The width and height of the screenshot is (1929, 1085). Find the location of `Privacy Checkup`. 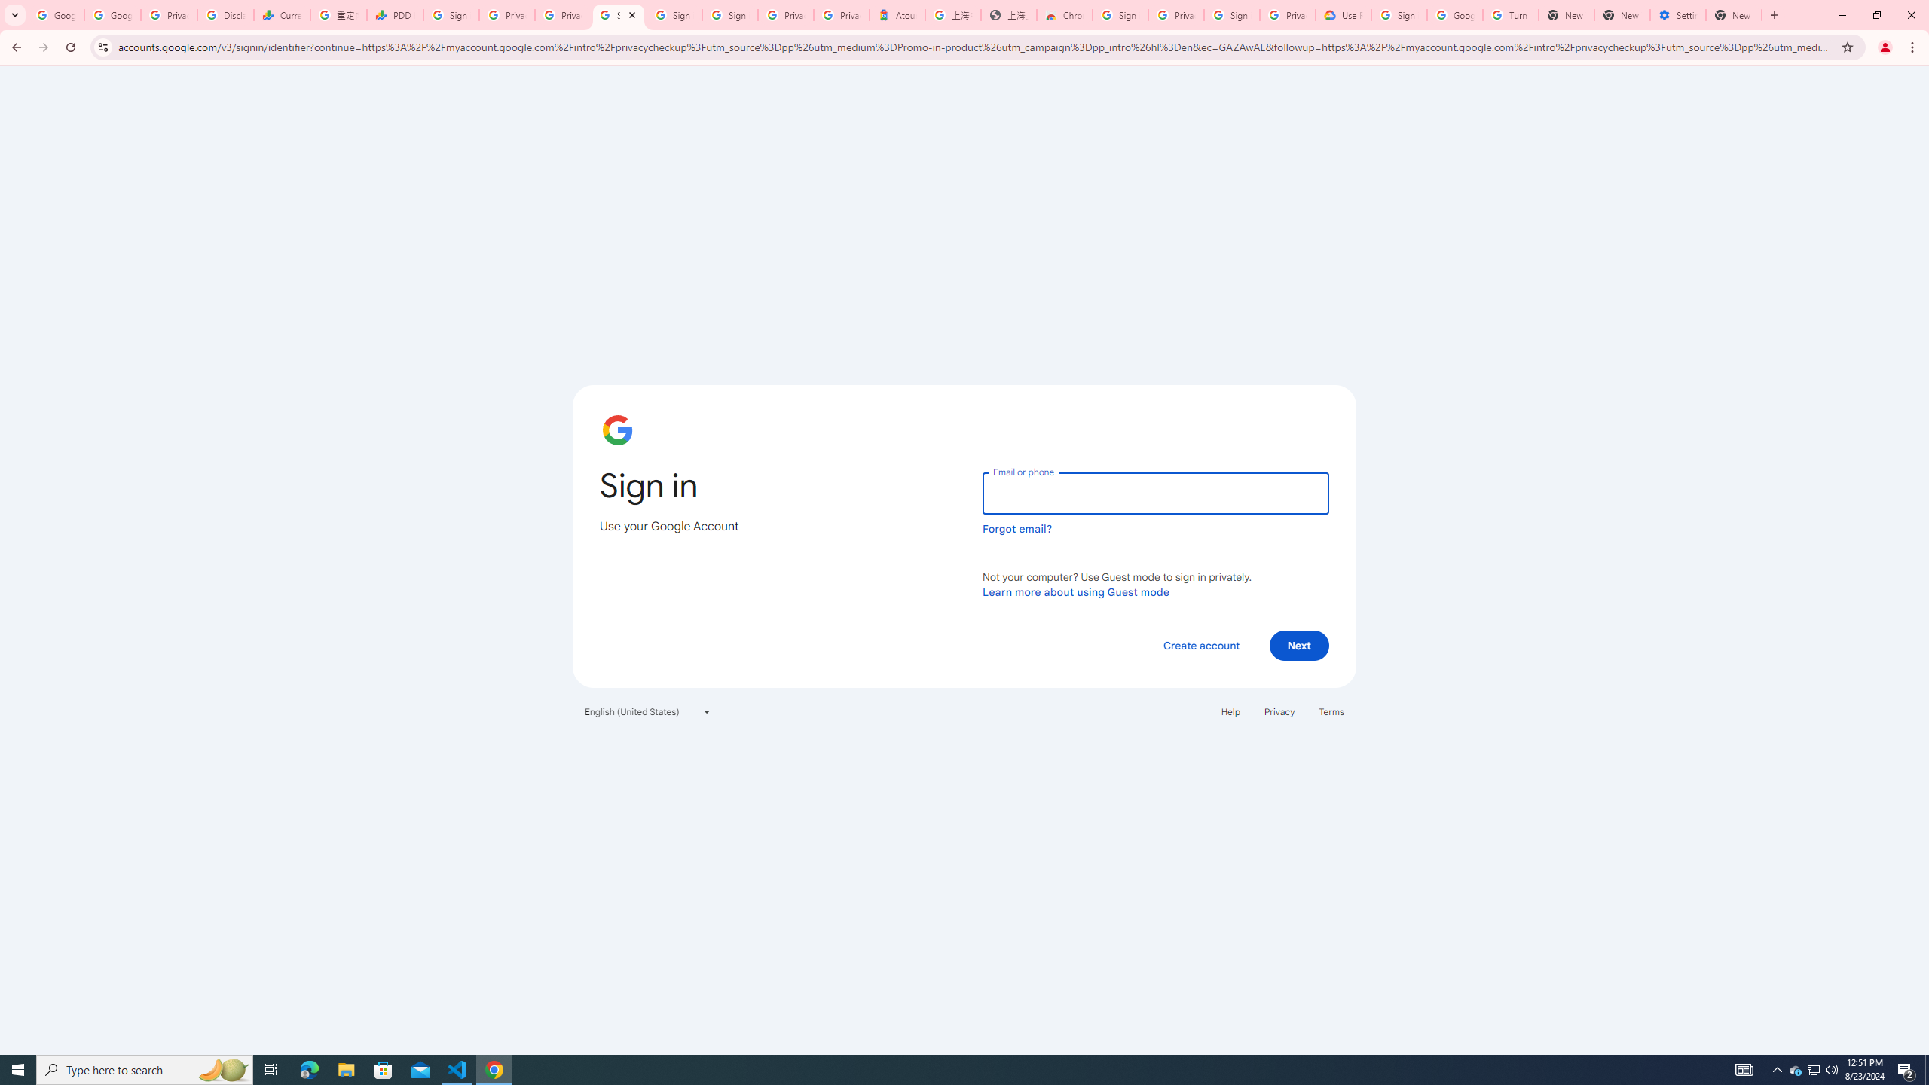

Privacy Checkup is located at coordinates (563, 15).